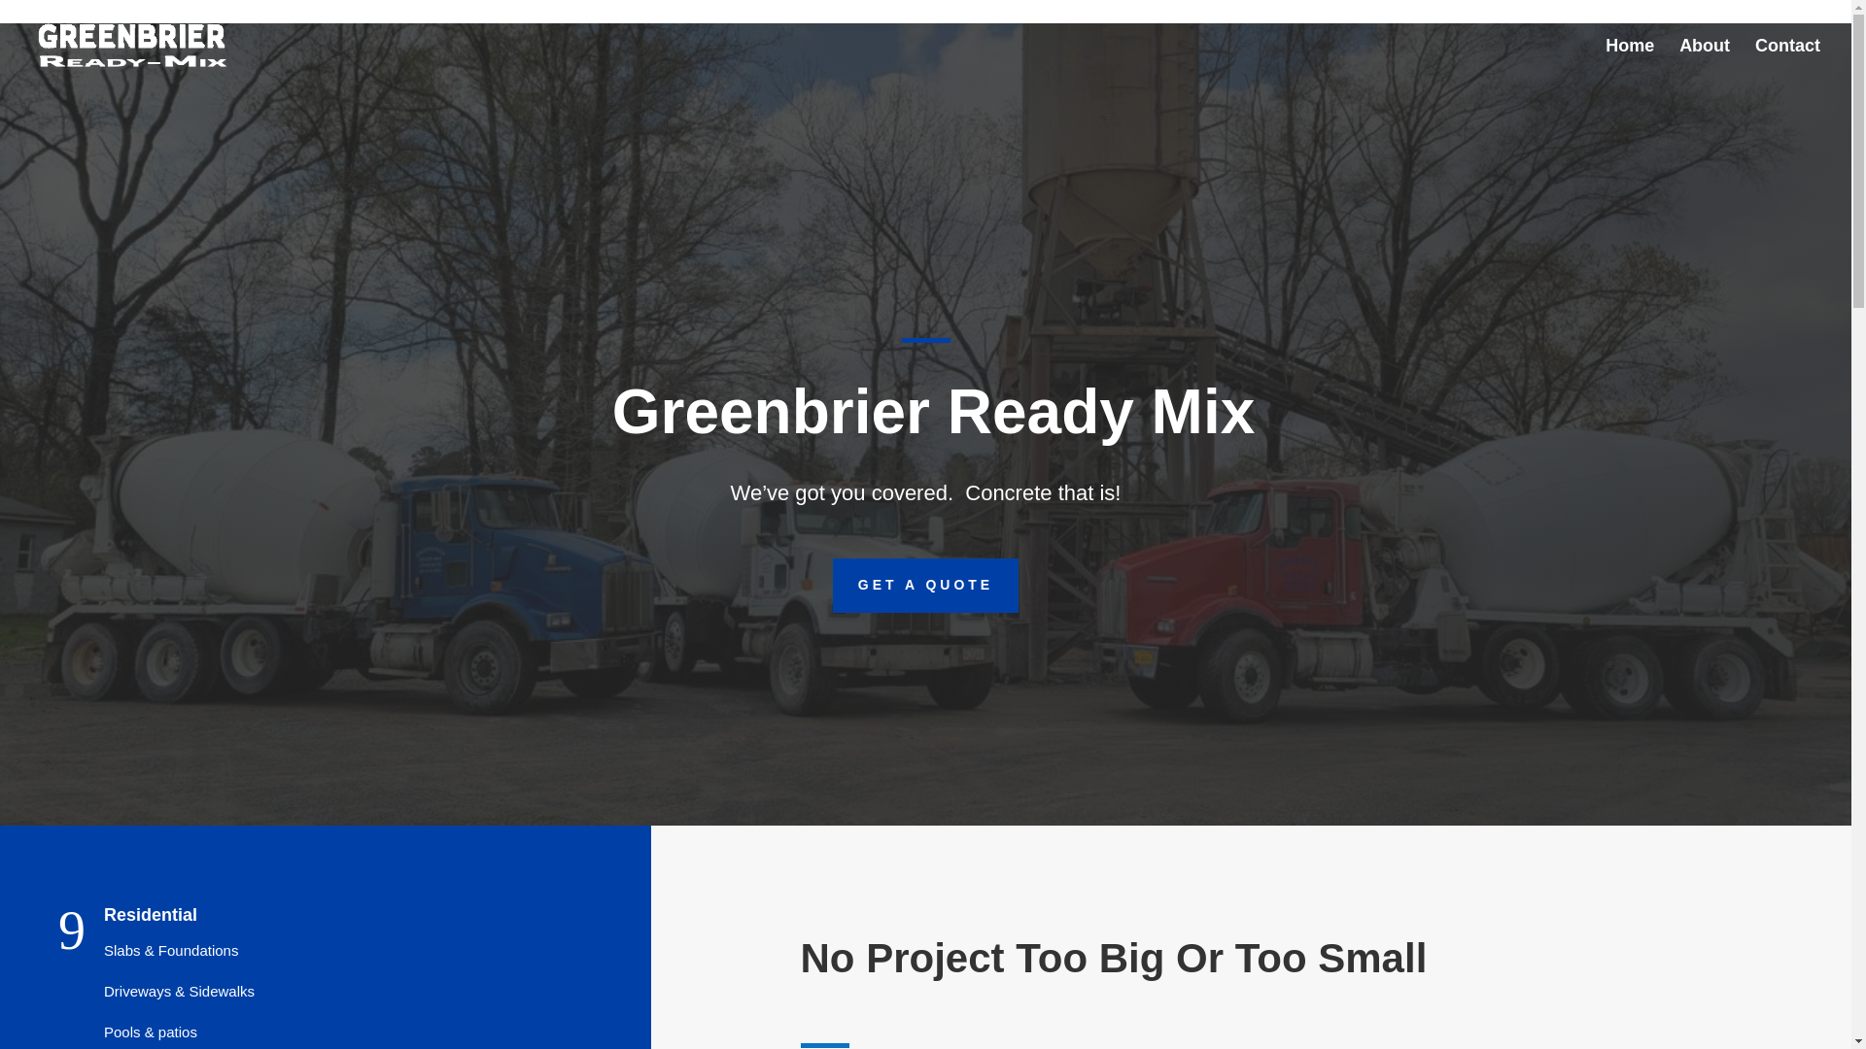  Describe the element at coordinates (1629, 64) in the screenshot. I see `Home` at that location.